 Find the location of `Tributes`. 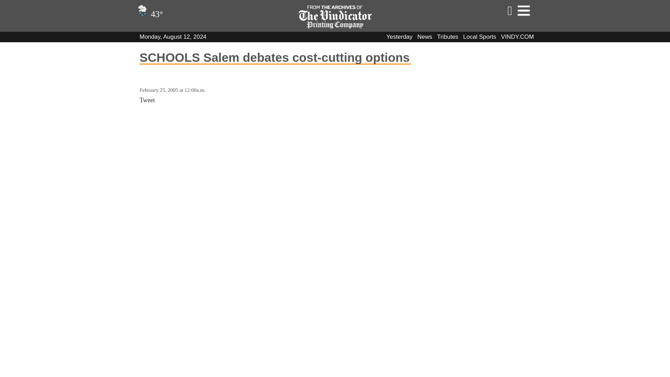

Tributes is located at coordinates (448, 37).